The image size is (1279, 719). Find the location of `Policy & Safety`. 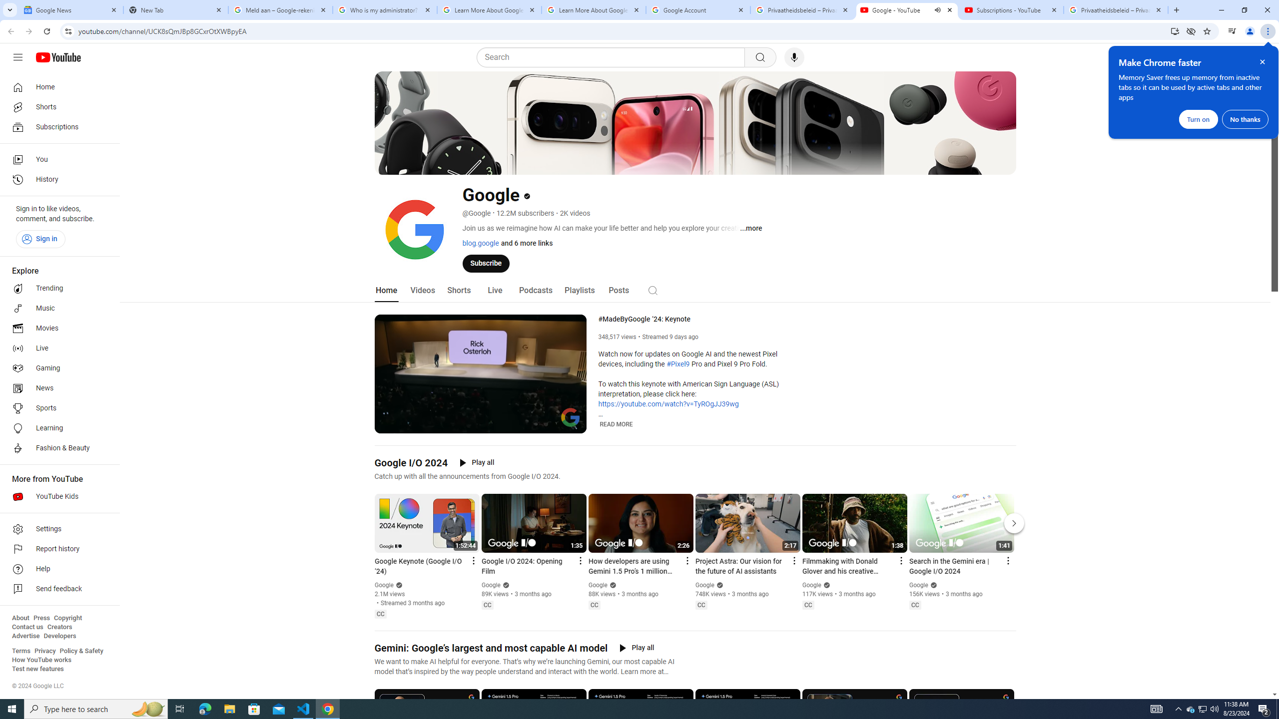

Policy & Safety is located at coordinates (81, 651).